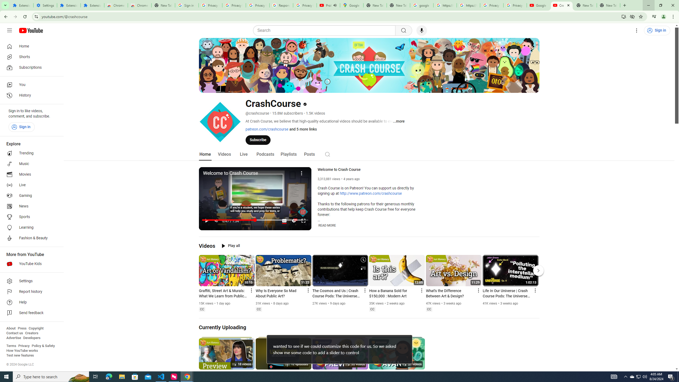  Describe the element at coordinates (302, 173) in the screenshot. I see `More` at that location.